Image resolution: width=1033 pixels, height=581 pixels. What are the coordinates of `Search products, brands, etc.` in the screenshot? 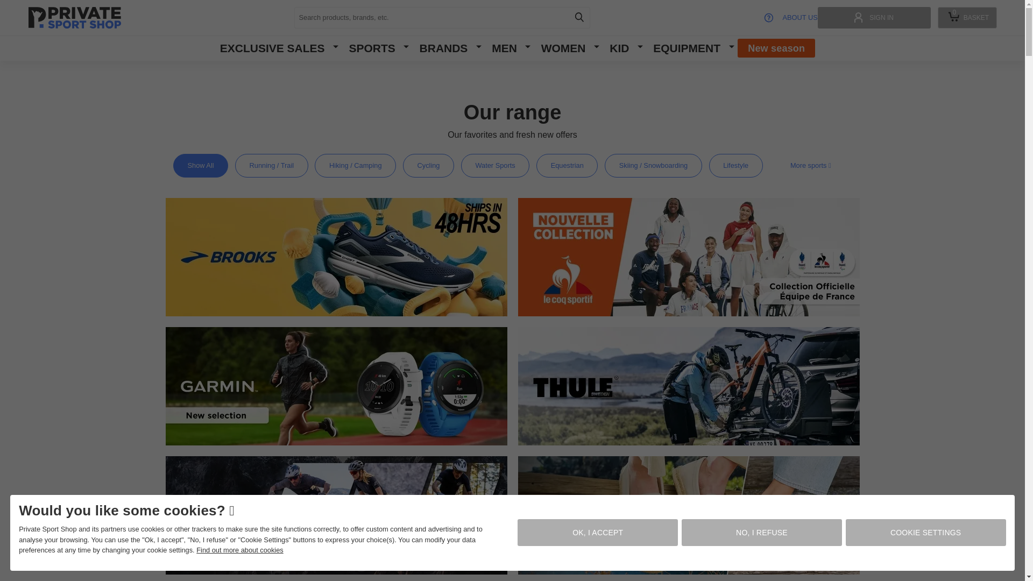 It's located at (619, 48).